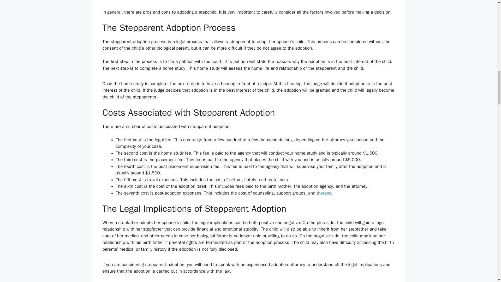  What do you see at coordinates (324, 193) in the screenshot?
I see `therapy` at bounding box center [324, 193].